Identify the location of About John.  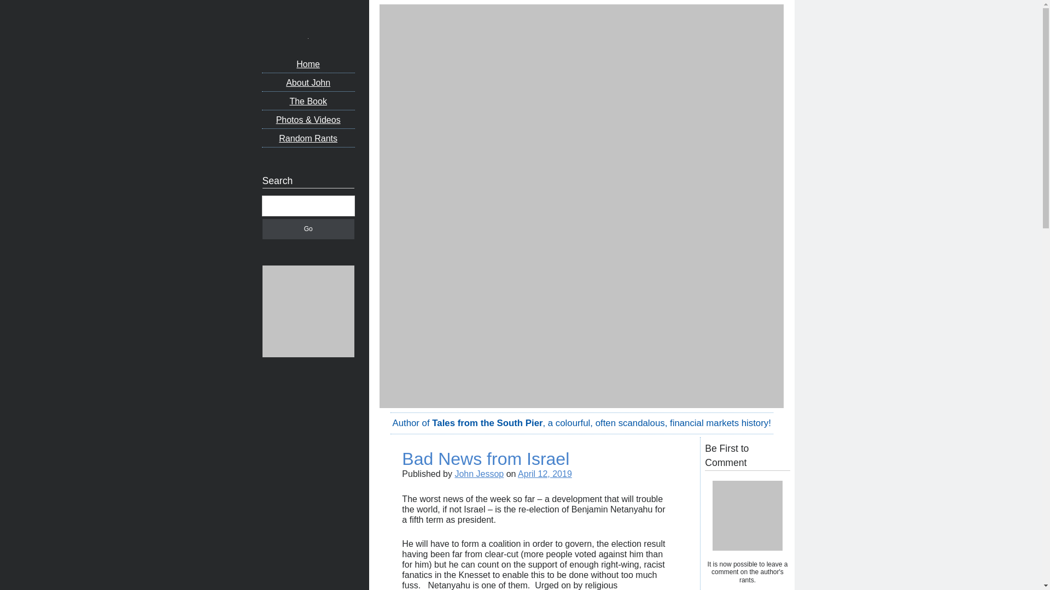
(308, 84).